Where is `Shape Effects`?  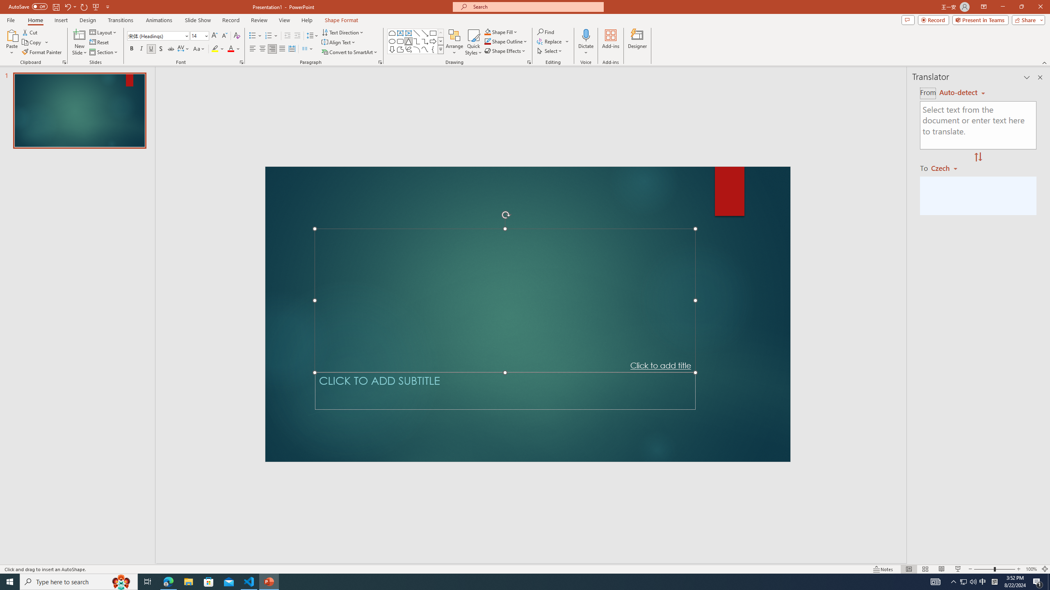 Shape Effects is located at coordinates (505, 51).